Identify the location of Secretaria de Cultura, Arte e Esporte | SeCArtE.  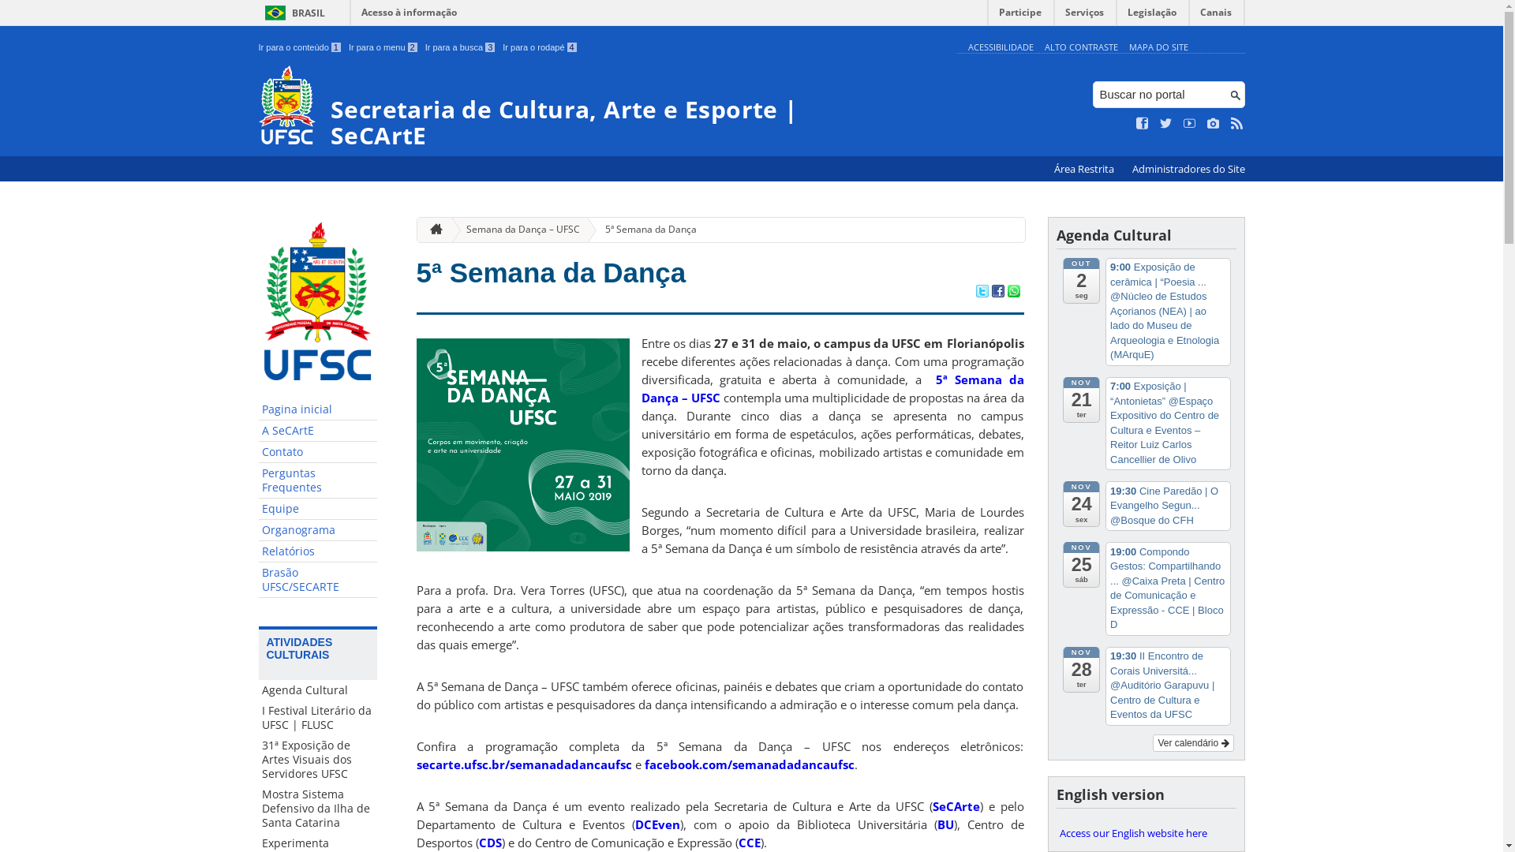
(604, 107).